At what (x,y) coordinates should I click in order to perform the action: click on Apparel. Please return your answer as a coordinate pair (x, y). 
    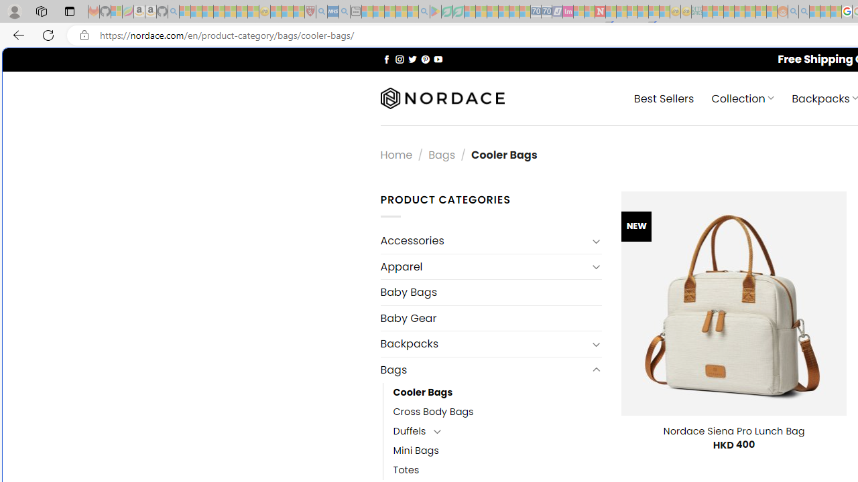
    Looking at the image, I should click on (484, 266).